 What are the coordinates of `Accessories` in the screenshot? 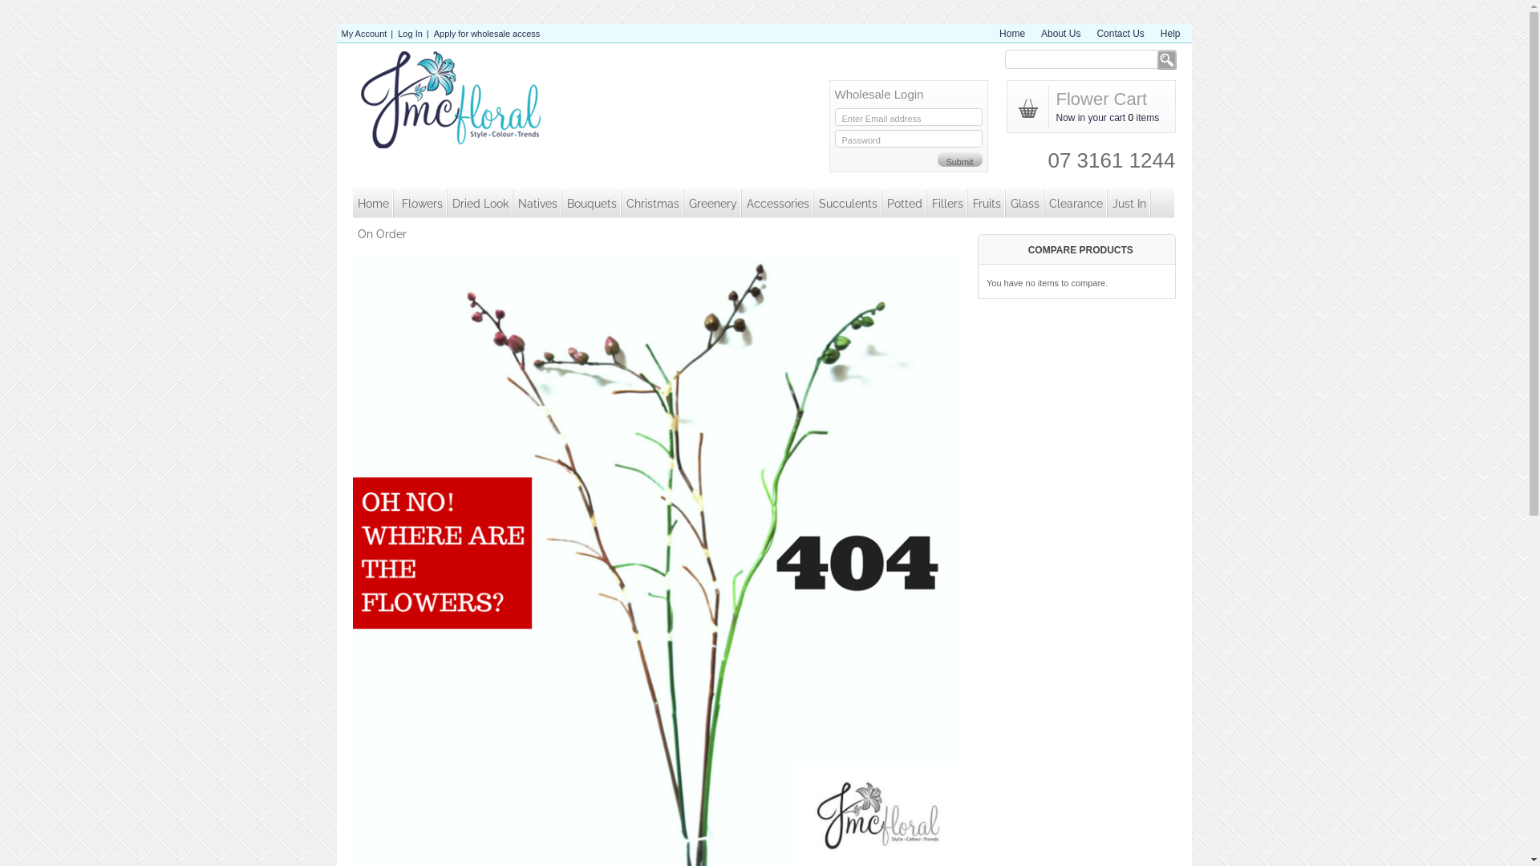 It's located at (776, 204).